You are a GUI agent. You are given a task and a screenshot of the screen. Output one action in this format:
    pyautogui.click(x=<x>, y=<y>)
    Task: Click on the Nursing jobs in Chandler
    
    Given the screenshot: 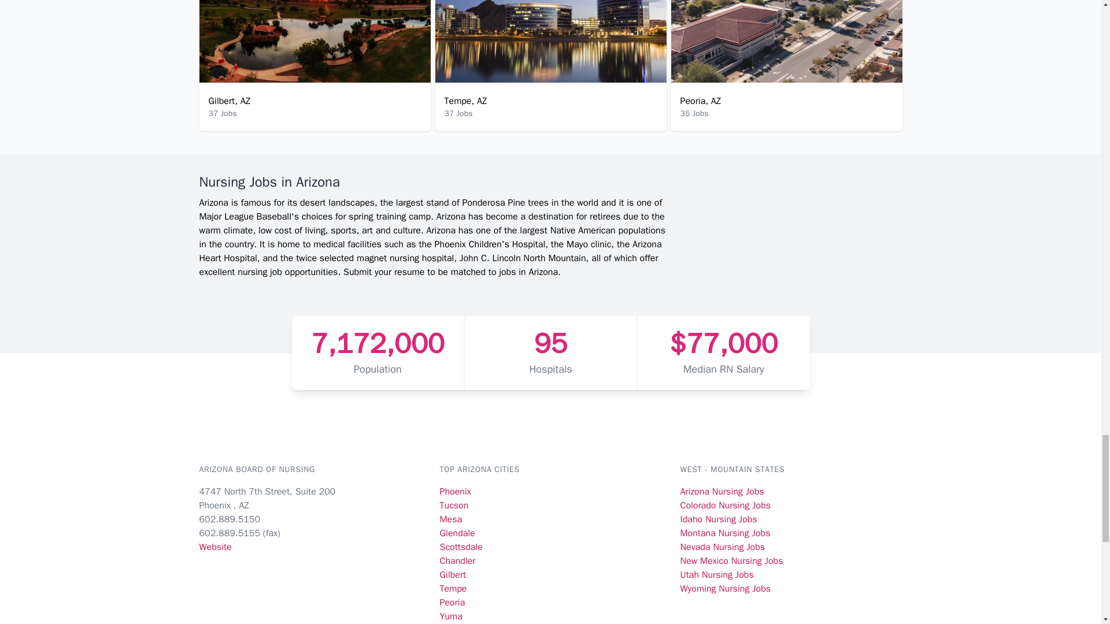 What is the action you would take?
    pyautogui.click(x=457, y=560)
    